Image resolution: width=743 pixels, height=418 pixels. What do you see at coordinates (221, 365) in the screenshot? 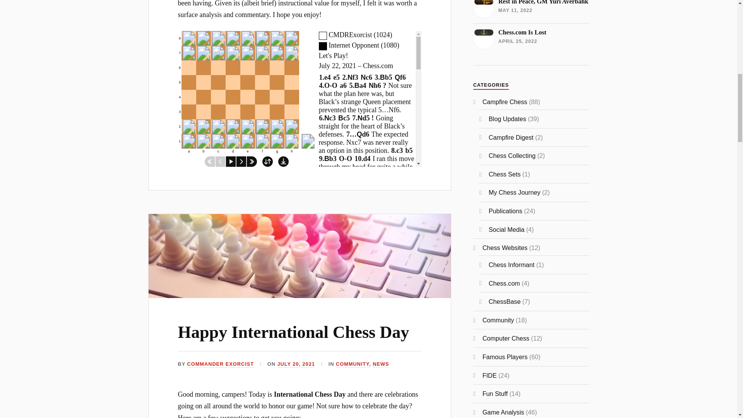
I see `COMMUNITY` at bounding box center [221, 365].